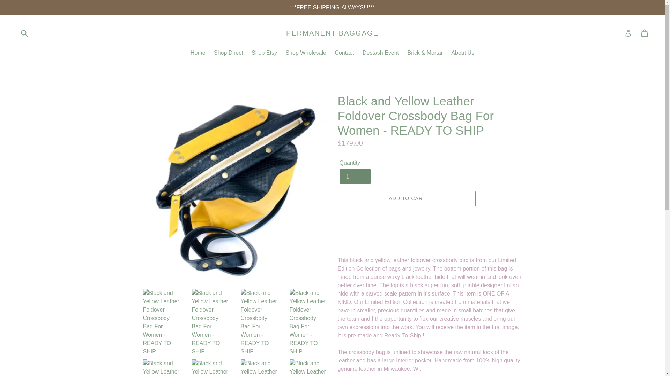 Image resolution: width=670 pixels, height=376 pixels. Describe the element at coordinates (344, 54) in the screenshot. I see `Contact` at that location.